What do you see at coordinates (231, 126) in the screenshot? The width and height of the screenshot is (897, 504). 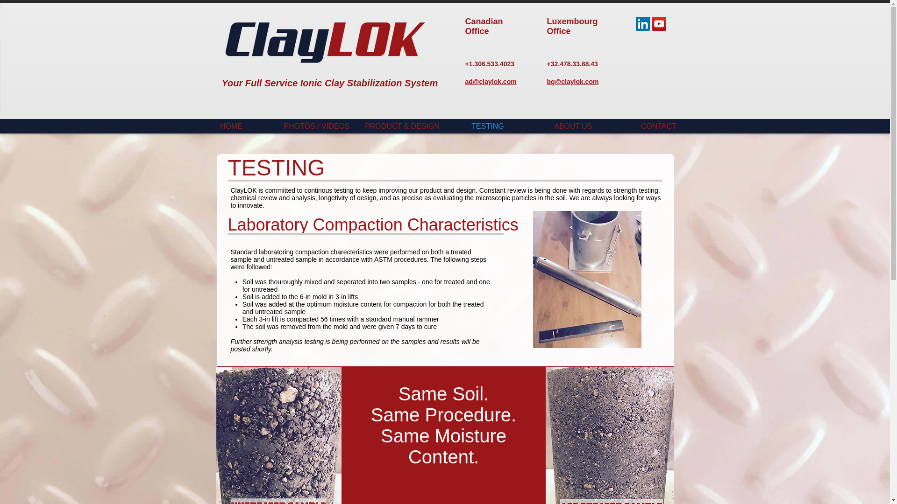 I see `HOME` at bounding box center [231, 126].